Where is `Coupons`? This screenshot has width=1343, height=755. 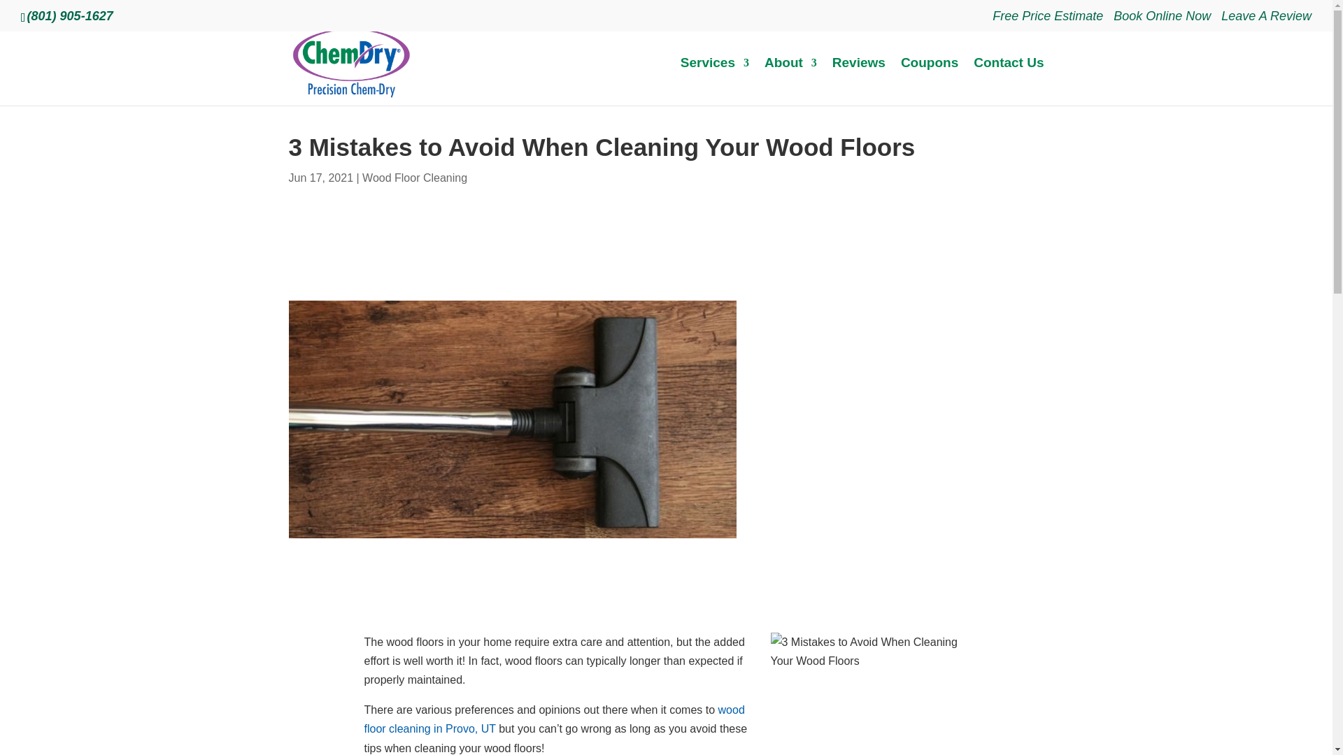
Coupons is located at coordinates (930, 80).